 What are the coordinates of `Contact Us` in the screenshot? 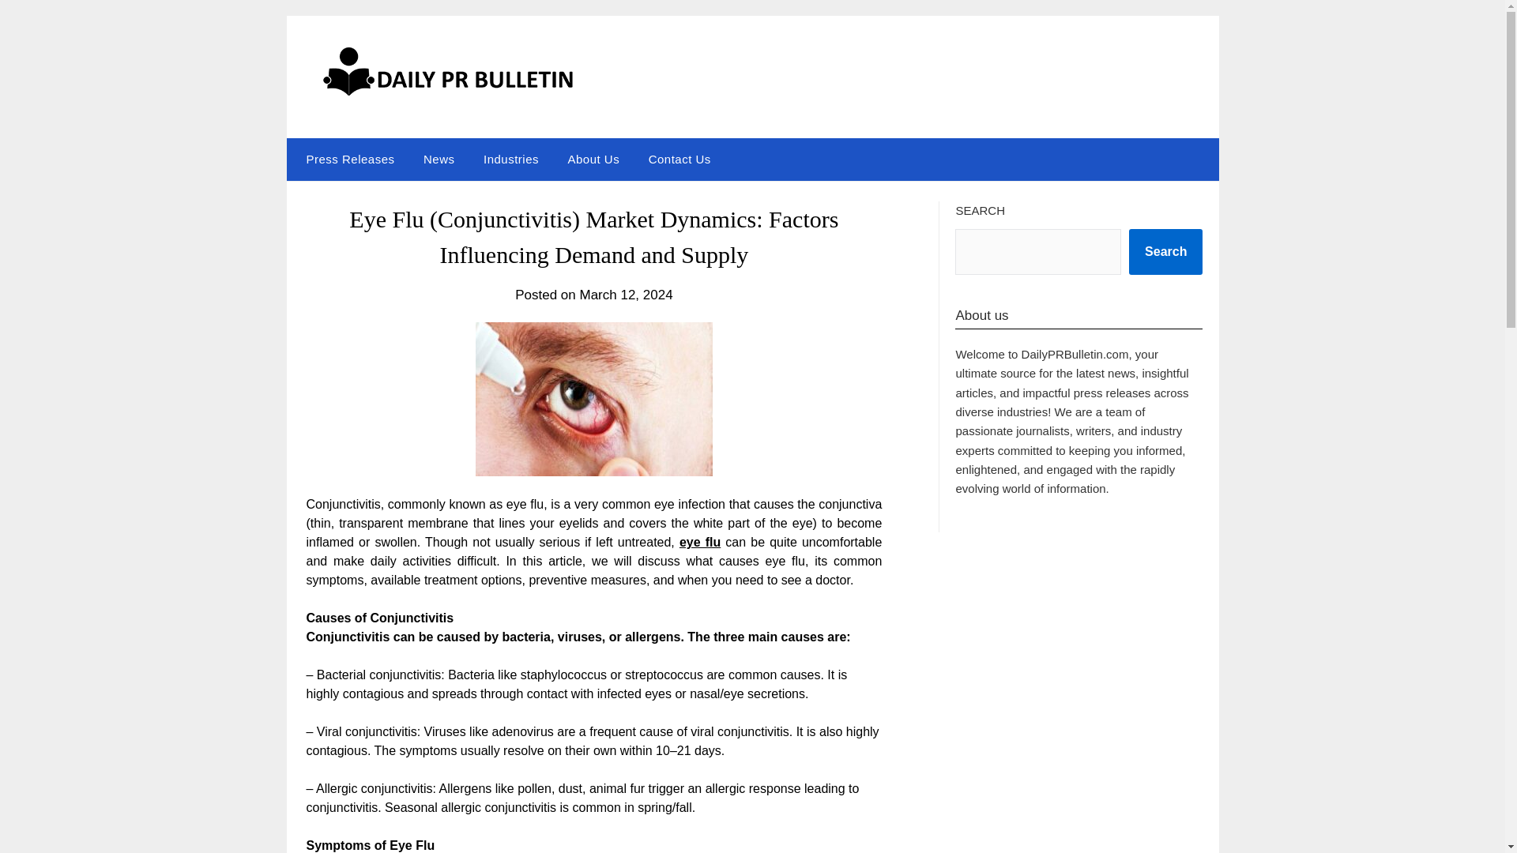 It's located at (679, 159).